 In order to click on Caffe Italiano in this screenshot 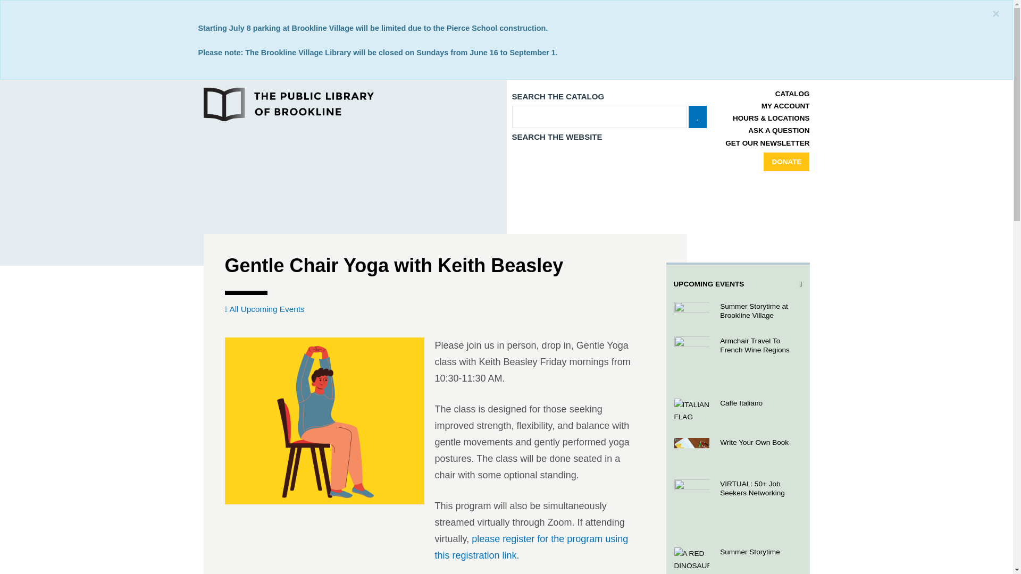, I will do `click(737, 411)`.